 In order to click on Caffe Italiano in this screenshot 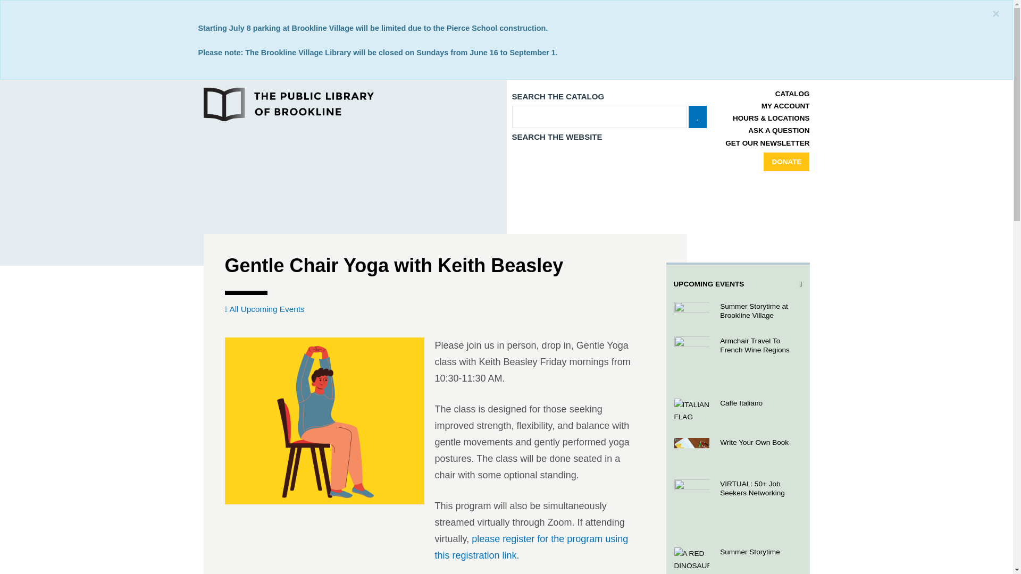, I will do `click(737, 411)`.